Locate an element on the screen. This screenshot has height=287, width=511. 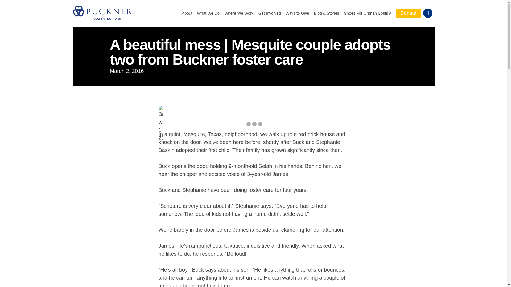
Get Involved is located at coordinates (269, 13).